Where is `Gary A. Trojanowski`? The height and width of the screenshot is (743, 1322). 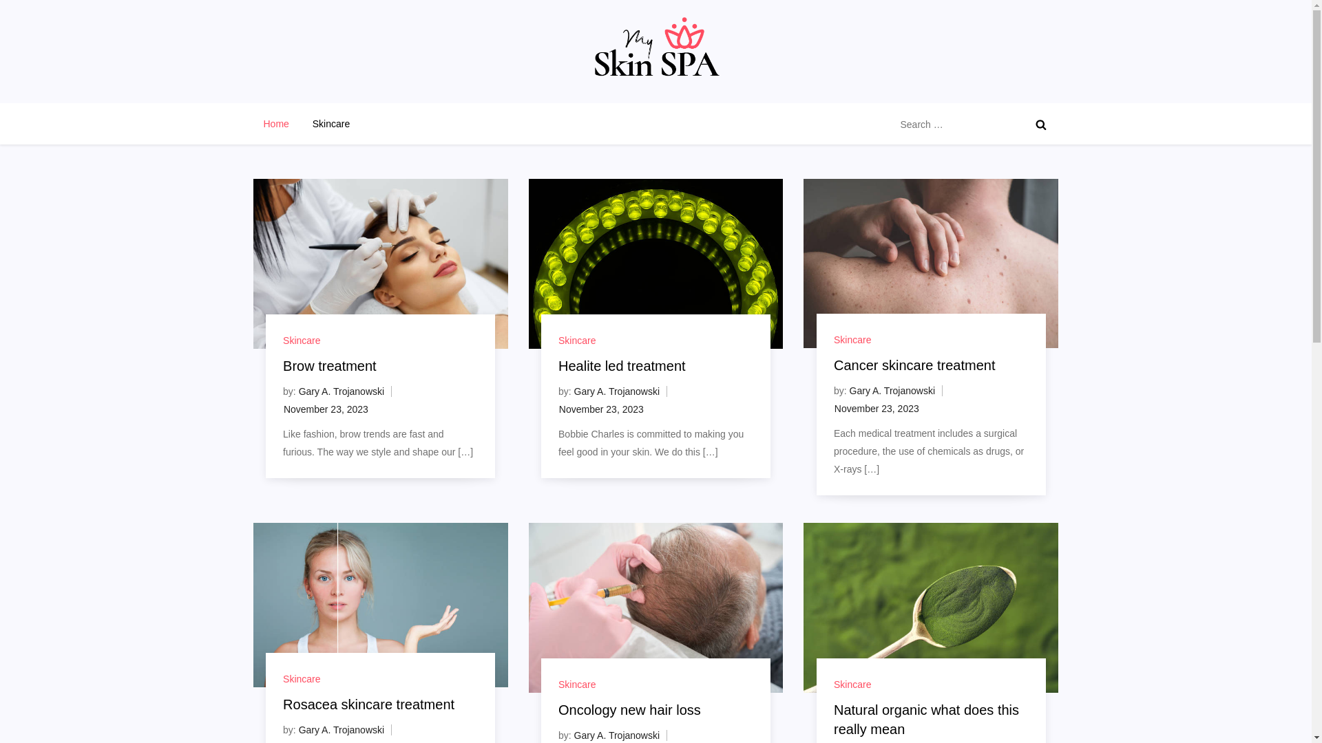
Gary A. Trojanowski is located at coordinates (617, 391).